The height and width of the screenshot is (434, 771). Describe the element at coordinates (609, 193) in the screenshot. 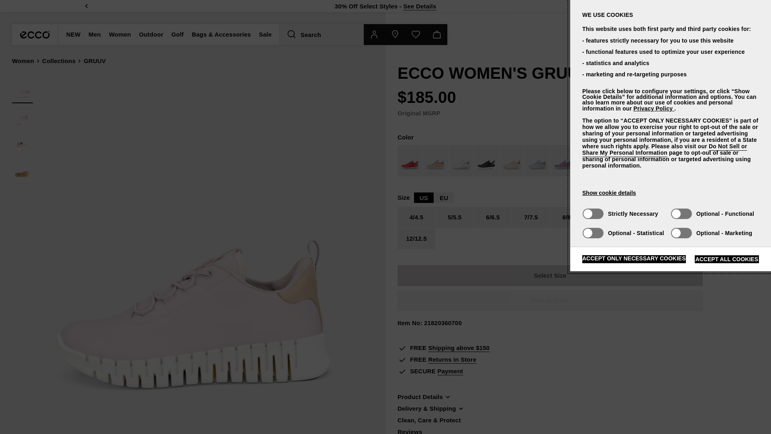

I see `Show cookie details` at that location.